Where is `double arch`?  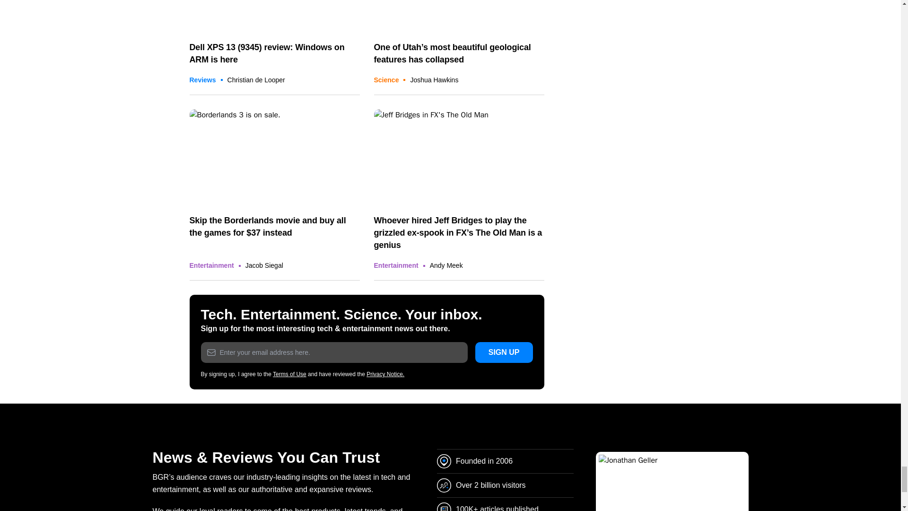
double arch is located at coordinates (459, 16).